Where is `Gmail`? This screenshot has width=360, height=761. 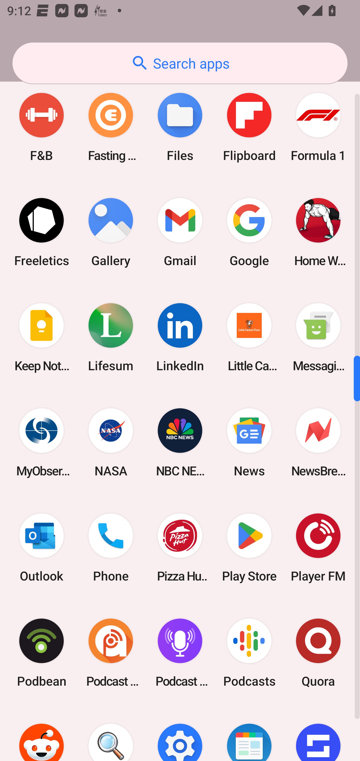
Gmail is located at coordinates (180, 232).